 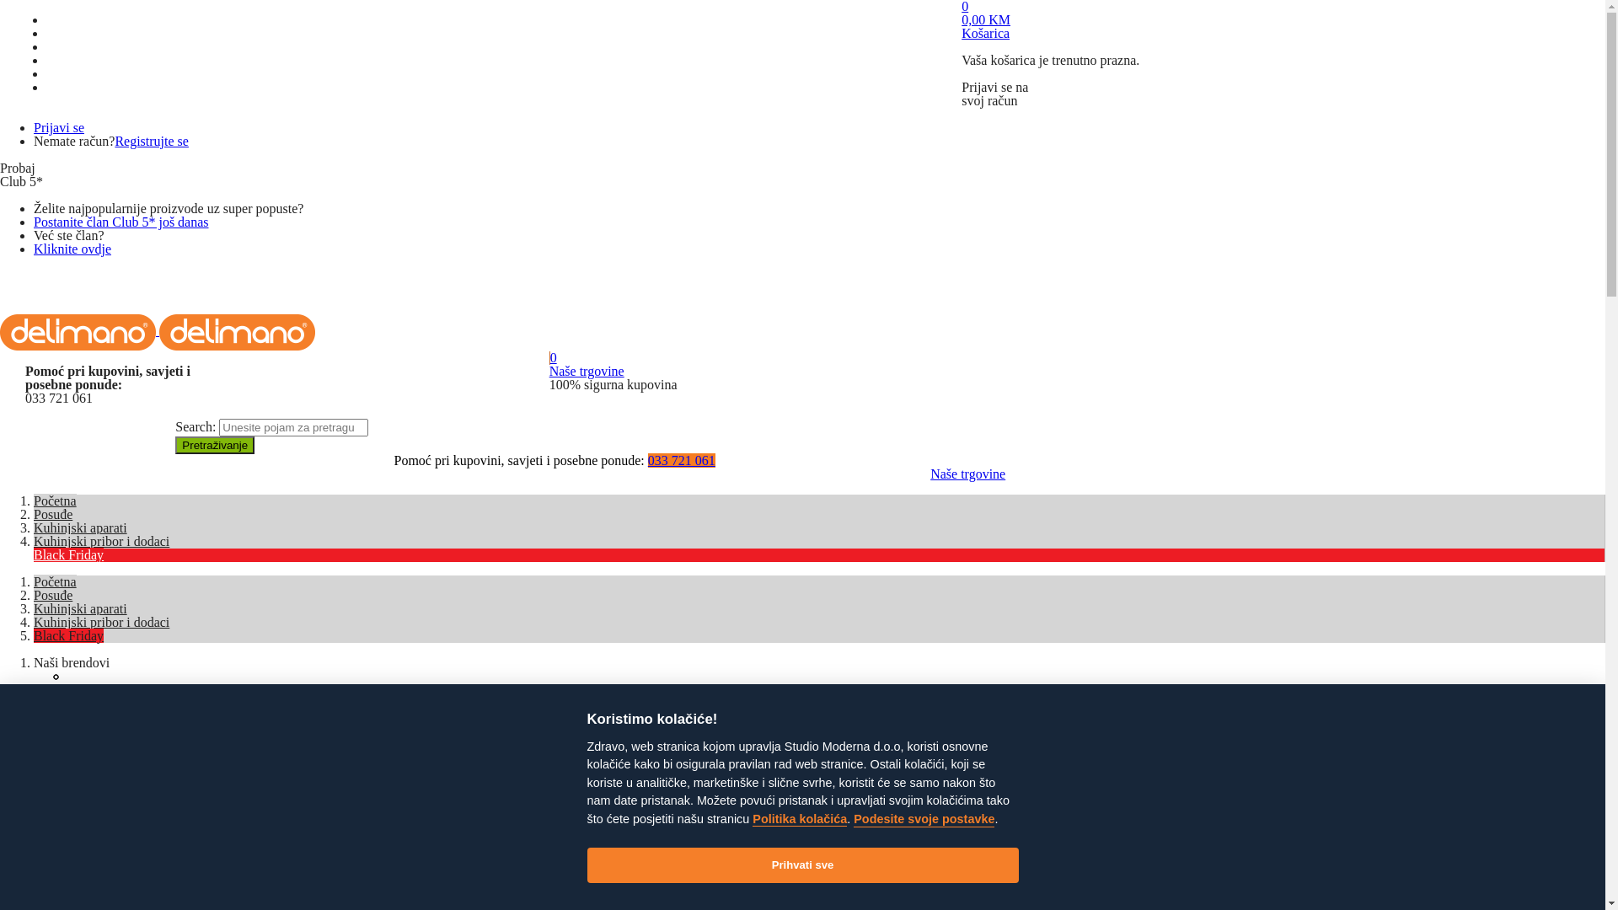 What do you see at coordinates (101, 541) in the screenshot?
I see `Kuhinjski pribor i dodaci` at bounding box center [101, 541].